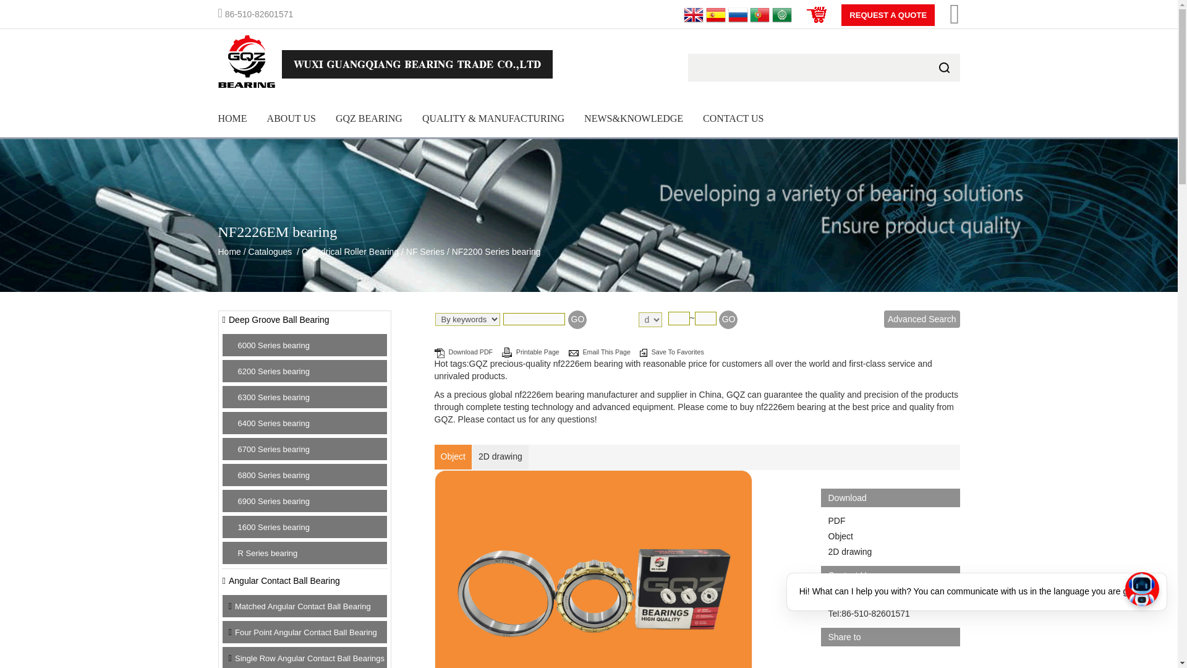  What do you see at coordinates (284, 580) in the screenshot?
I see `Angular Contact Ball Bearing` at bounding box center [284, 580].